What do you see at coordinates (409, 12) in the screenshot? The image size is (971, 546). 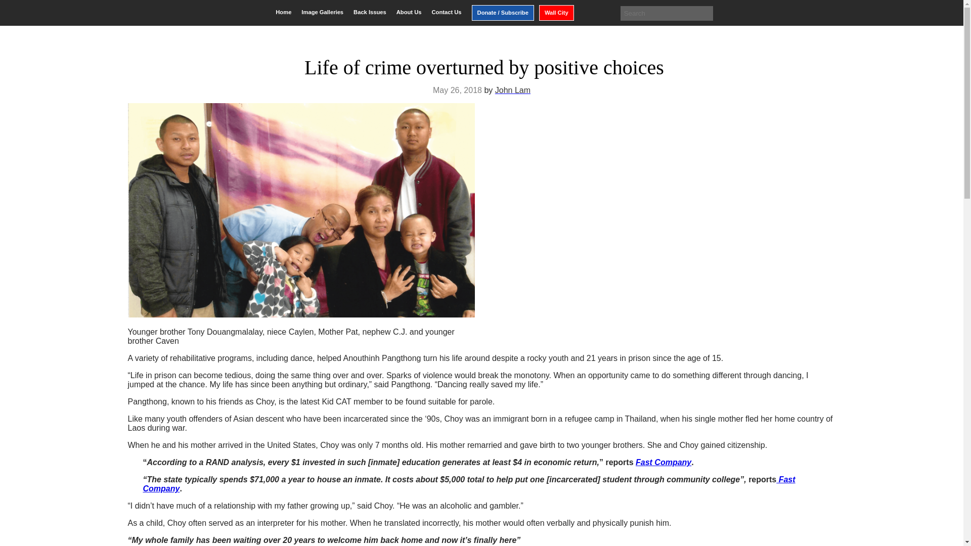 I see `About Us` at bounding box center [409, 12].